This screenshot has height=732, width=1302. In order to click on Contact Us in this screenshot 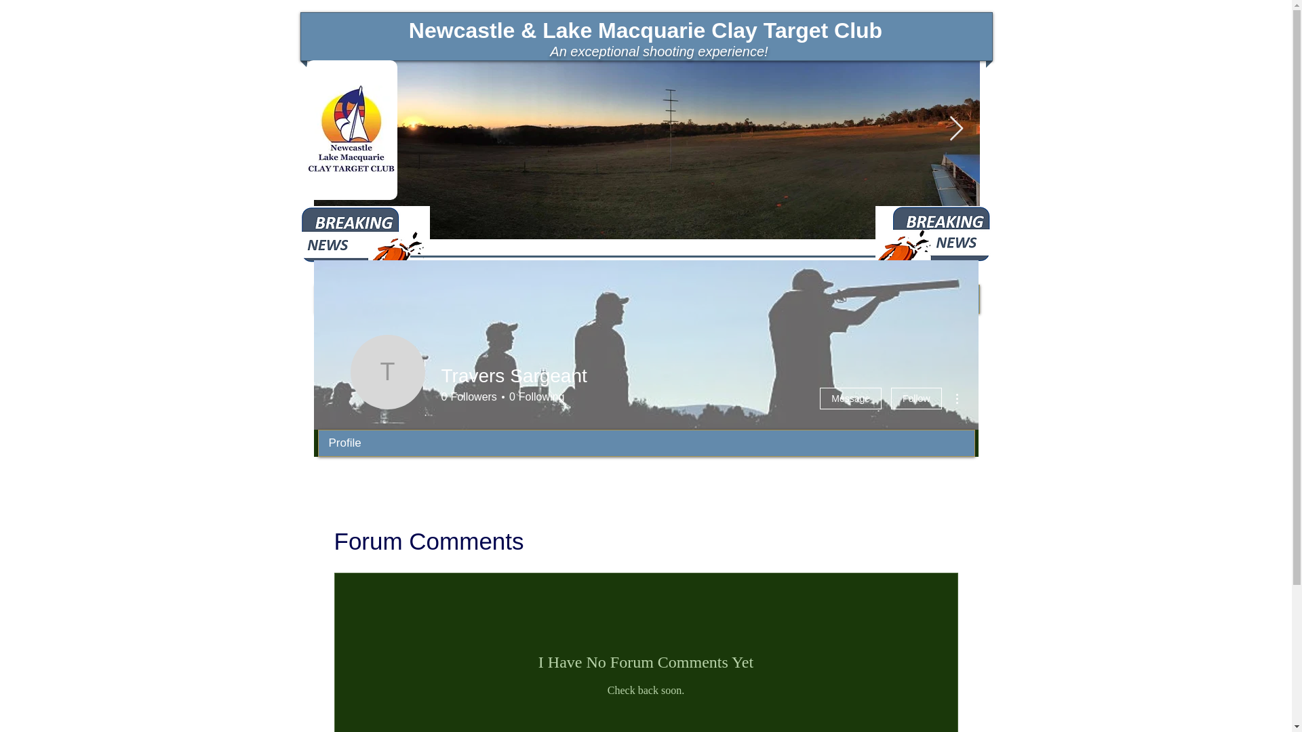, I will do `click(781, 300)`.